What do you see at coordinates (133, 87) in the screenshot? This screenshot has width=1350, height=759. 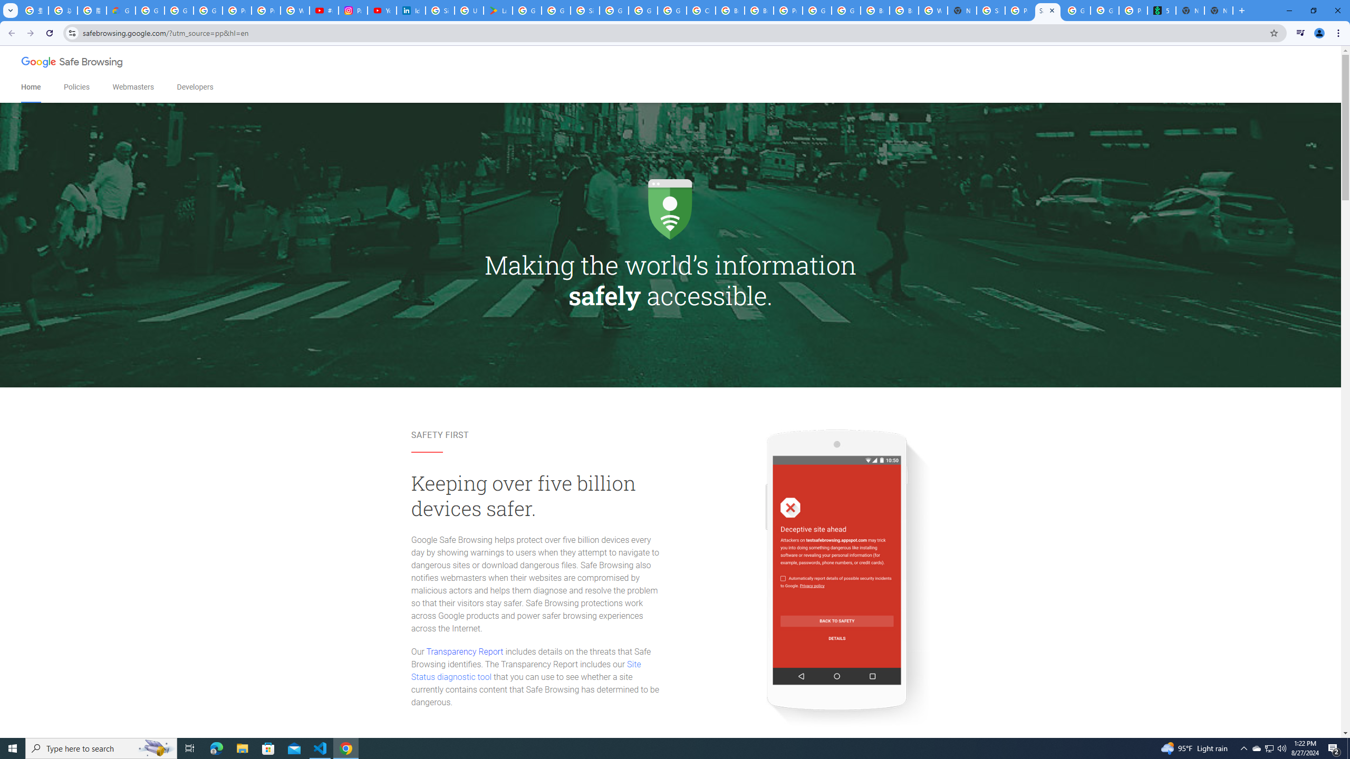 I see `Webmasters` at bounding box center [133, 87].